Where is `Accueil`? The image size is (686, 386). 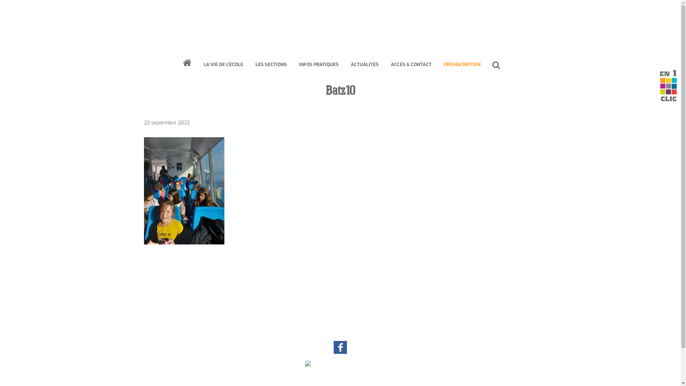 Accueil is located at coordinates (340, 365).